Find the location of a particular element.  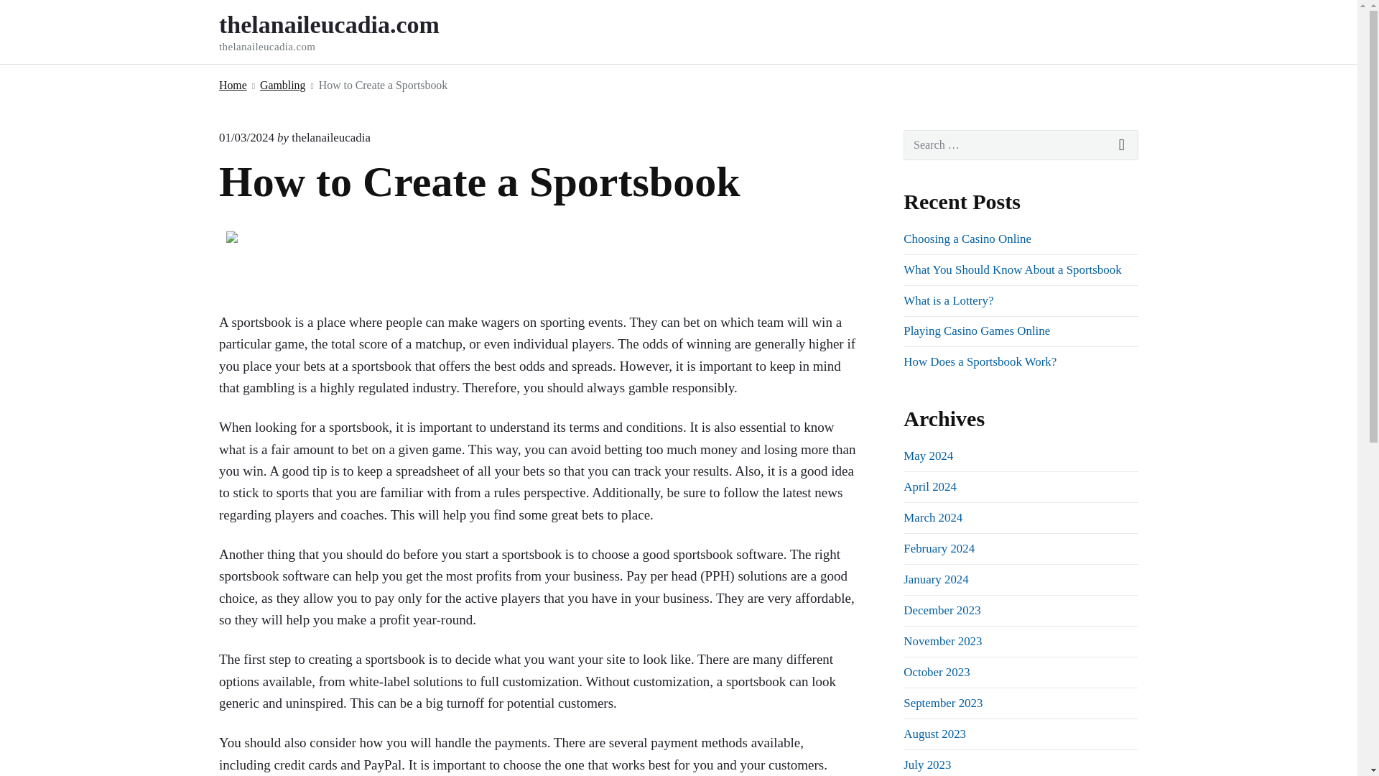

Playing Casino Games Online is located at coordinates (247, 137).